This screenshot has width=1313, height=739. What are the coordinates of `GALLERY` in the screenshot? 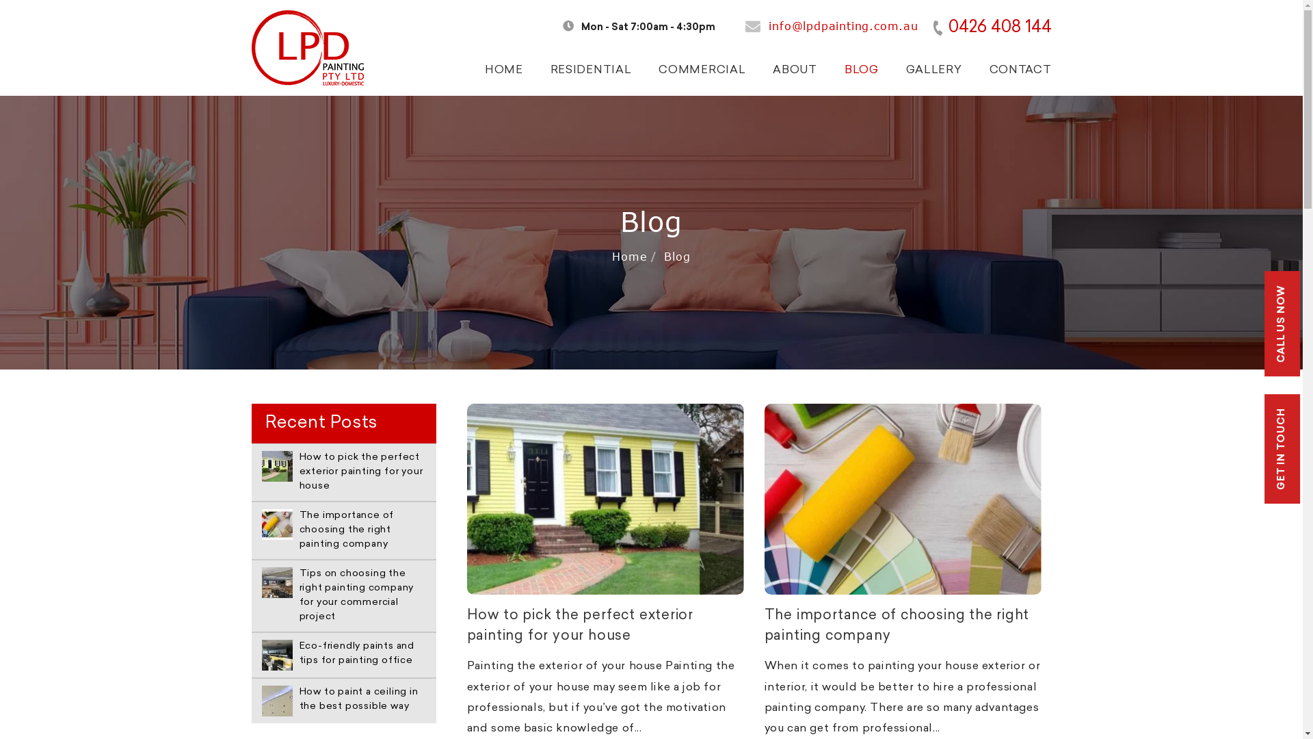 It's located at (934, 70).